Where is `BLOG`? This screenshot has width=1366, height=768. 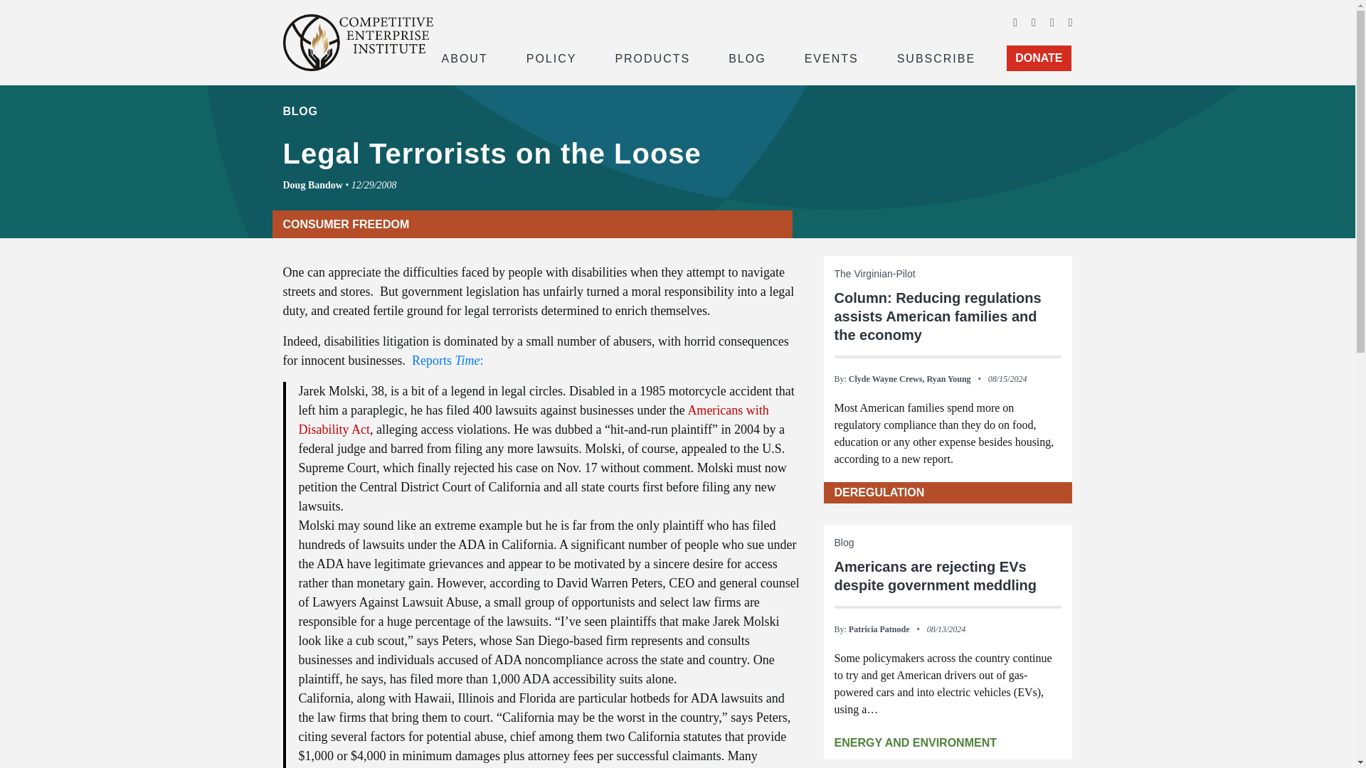
BLOG is located at coordinates (747, 57).